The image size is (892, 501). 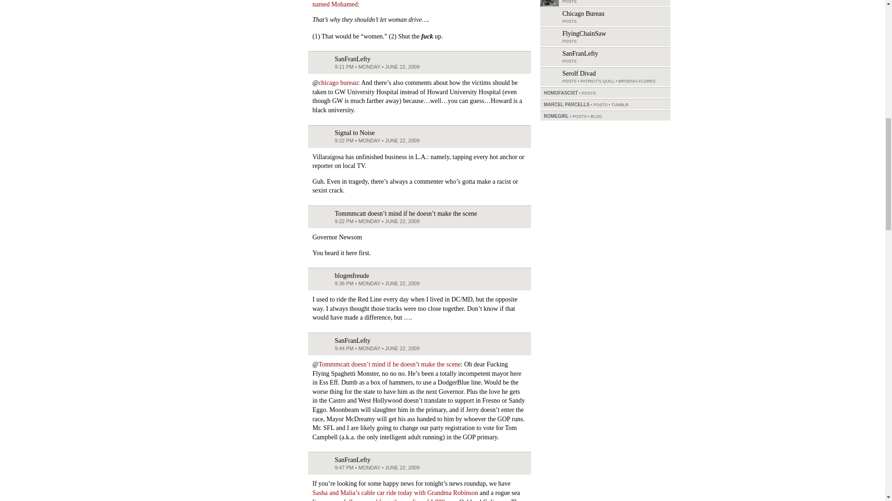 What do you see at coordinates (338, 83) in the screenshot?
I see `chicago bureau` at bounding box center [338, 83].